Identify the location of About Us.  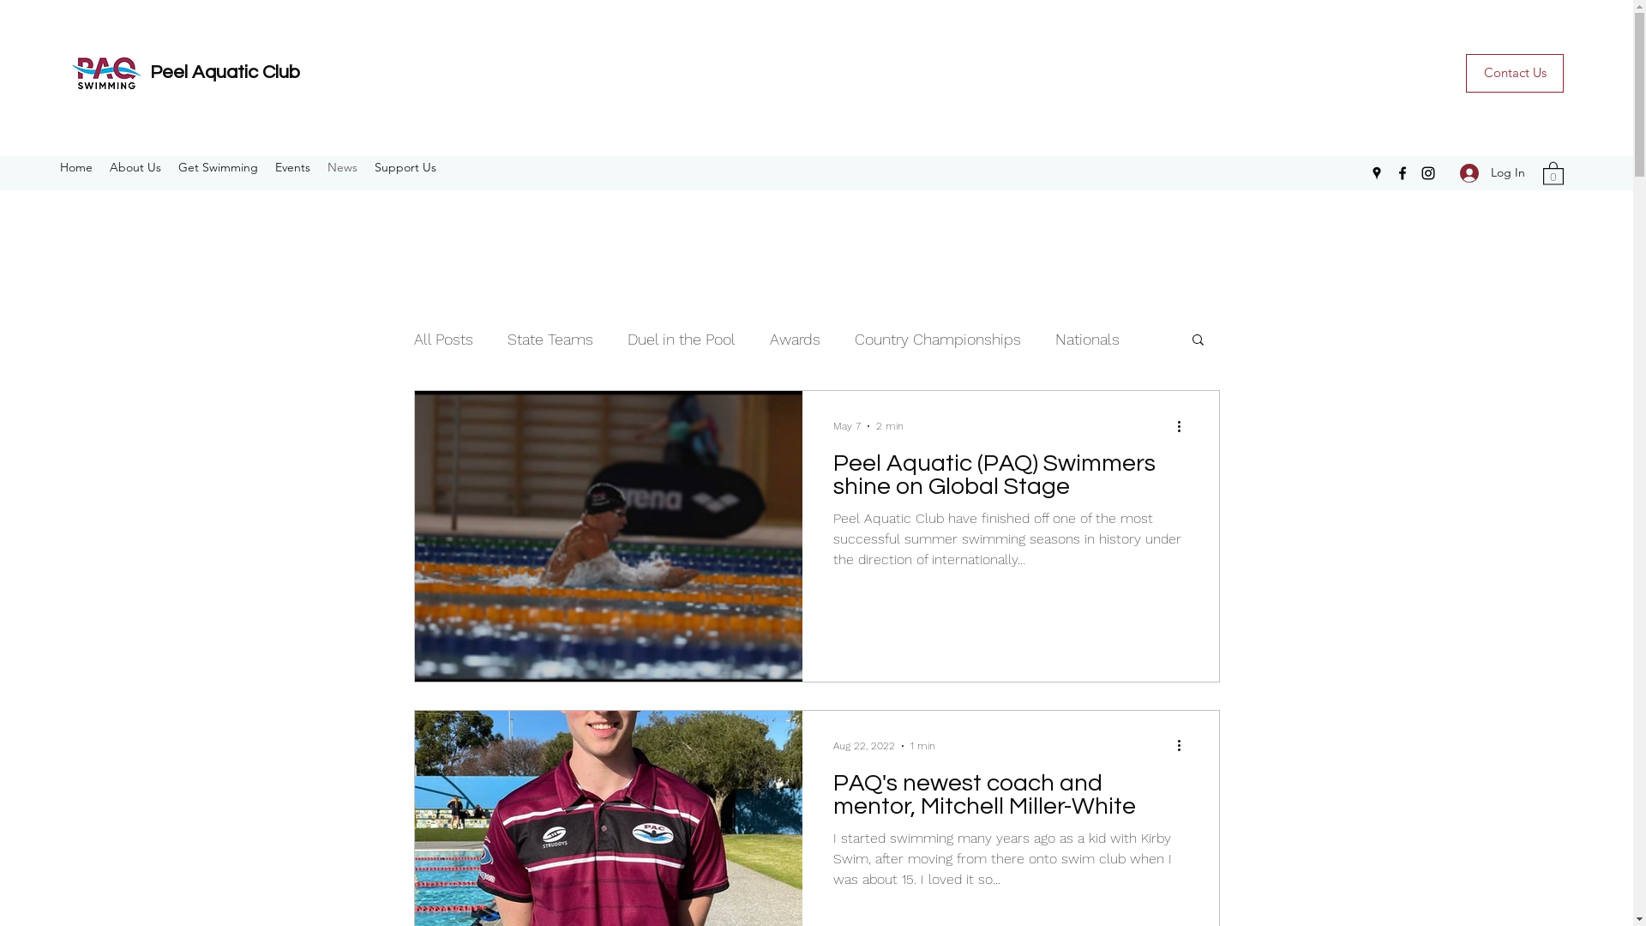
(135, 167).